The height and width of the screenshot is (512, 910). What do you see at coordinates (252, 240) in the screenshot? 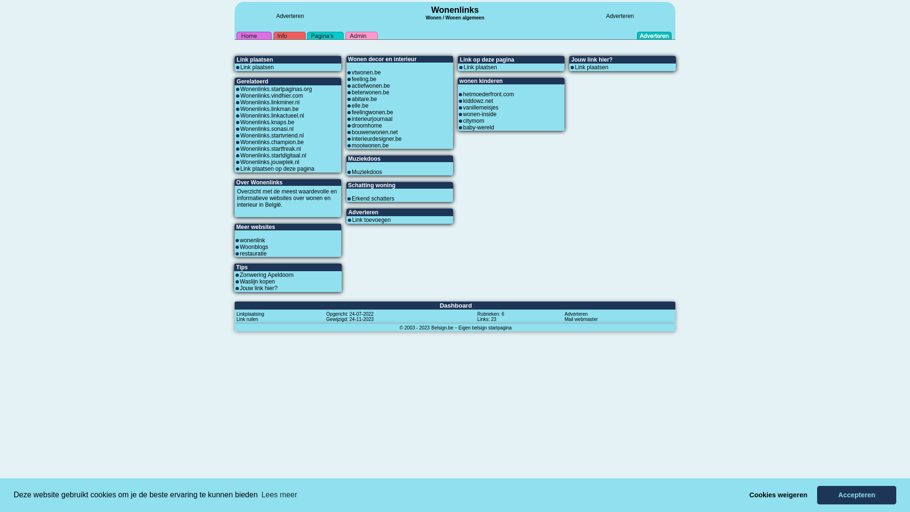
I see `wonenlink` at bounding box center [252, 240].